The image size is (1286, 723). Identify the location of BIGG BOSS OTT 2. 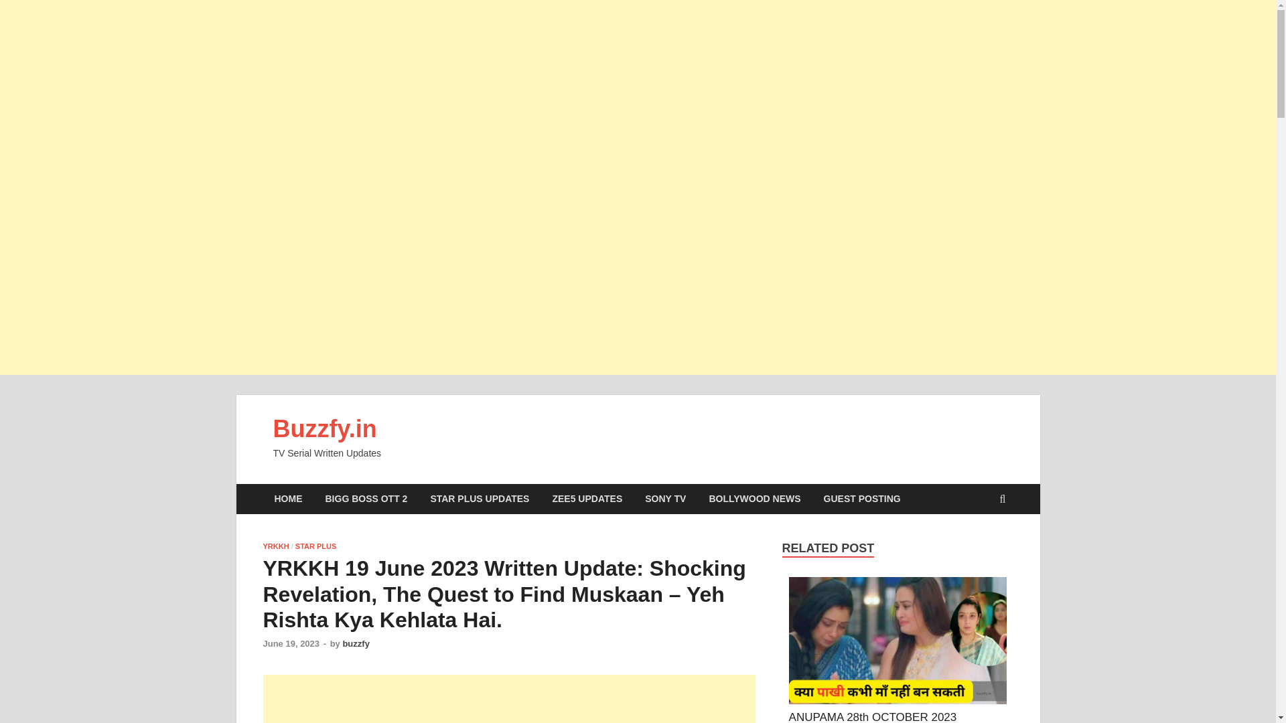
(366, 498).